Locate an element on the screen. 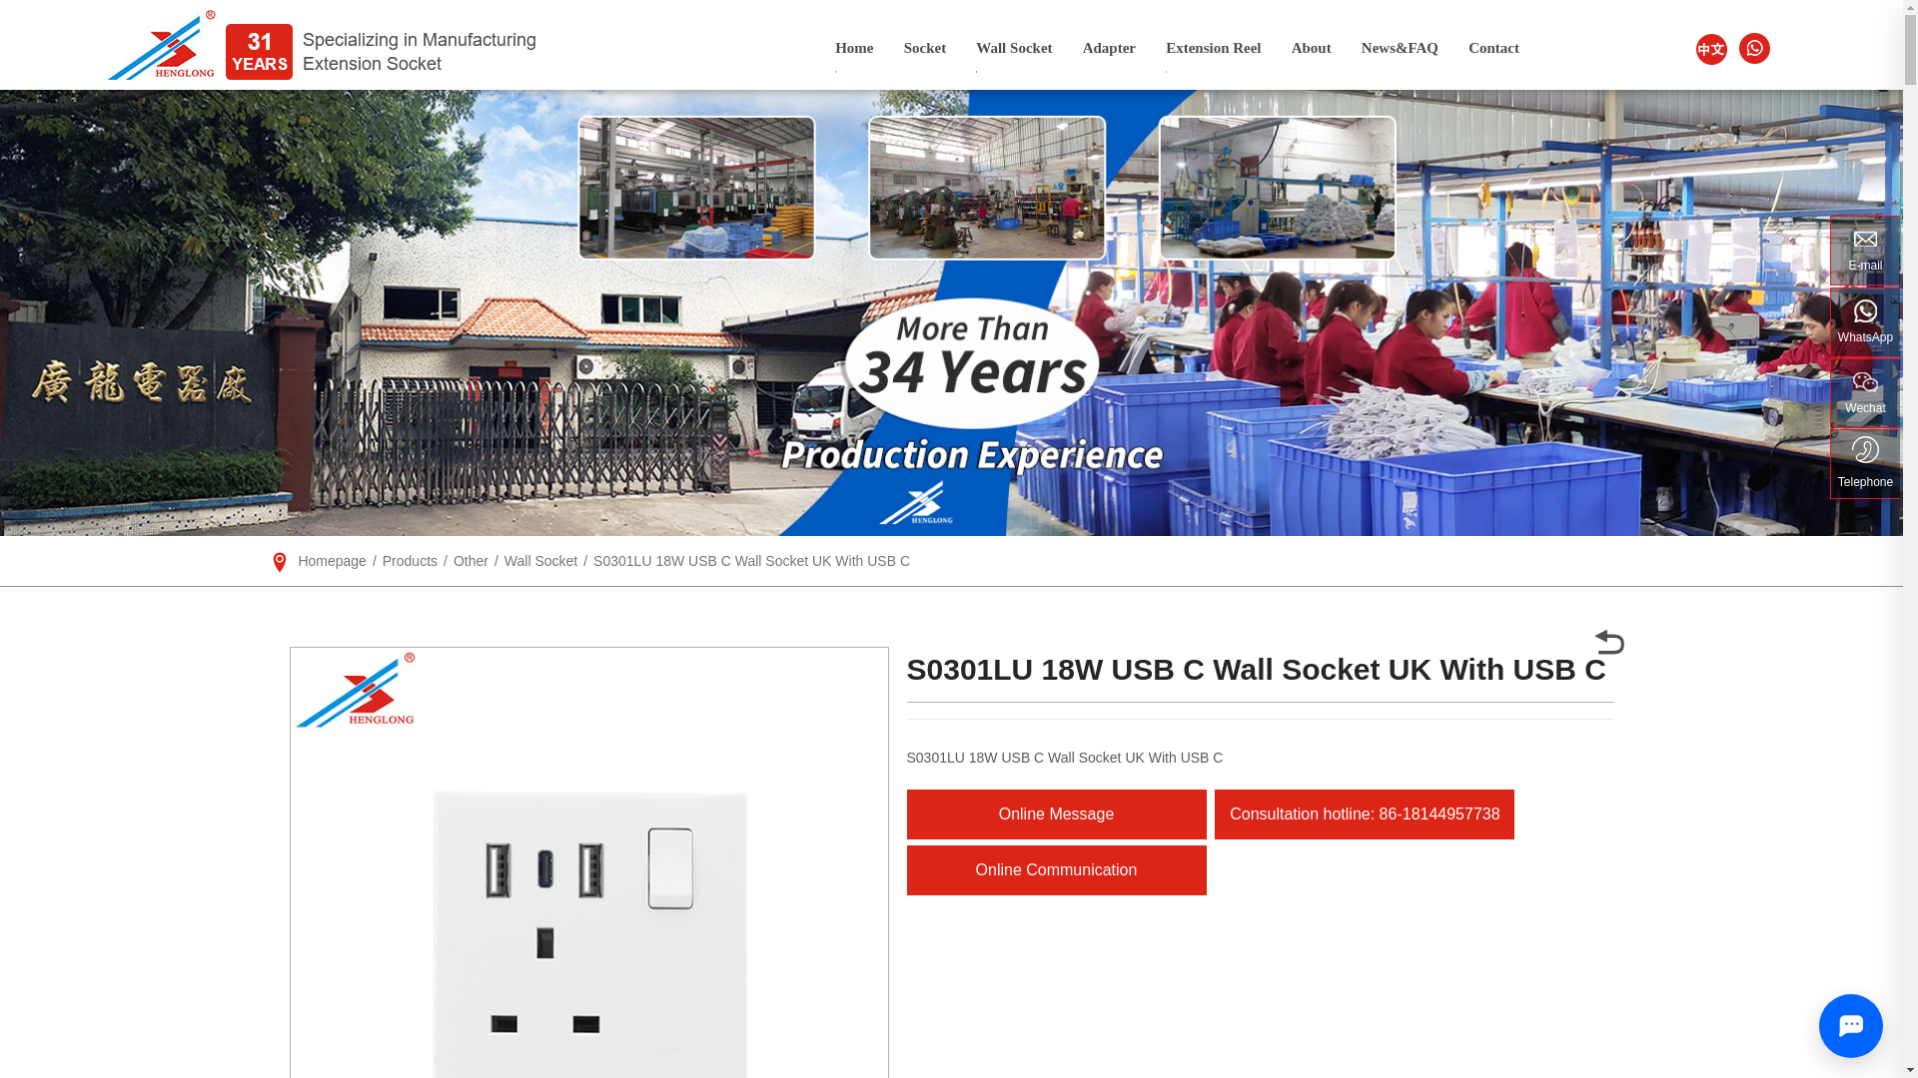 This screenshot has width=1918, height=1078. Extension Reel is located at coordinates (1213, 48).